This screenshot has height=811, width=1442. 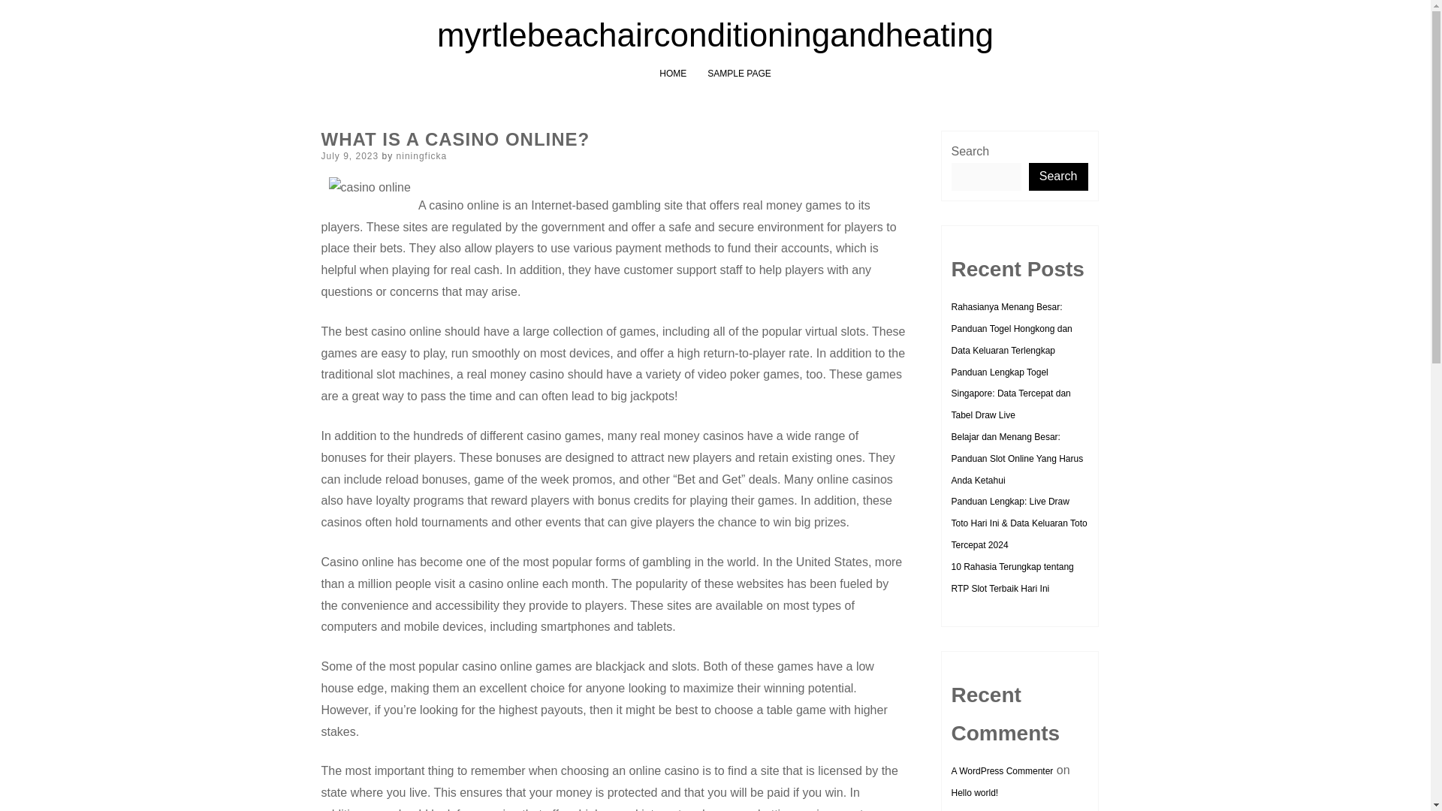 What do you see at coordinates (1059, 176) in the screenshot?
I see `Search` at bounding box center [1059, 176].